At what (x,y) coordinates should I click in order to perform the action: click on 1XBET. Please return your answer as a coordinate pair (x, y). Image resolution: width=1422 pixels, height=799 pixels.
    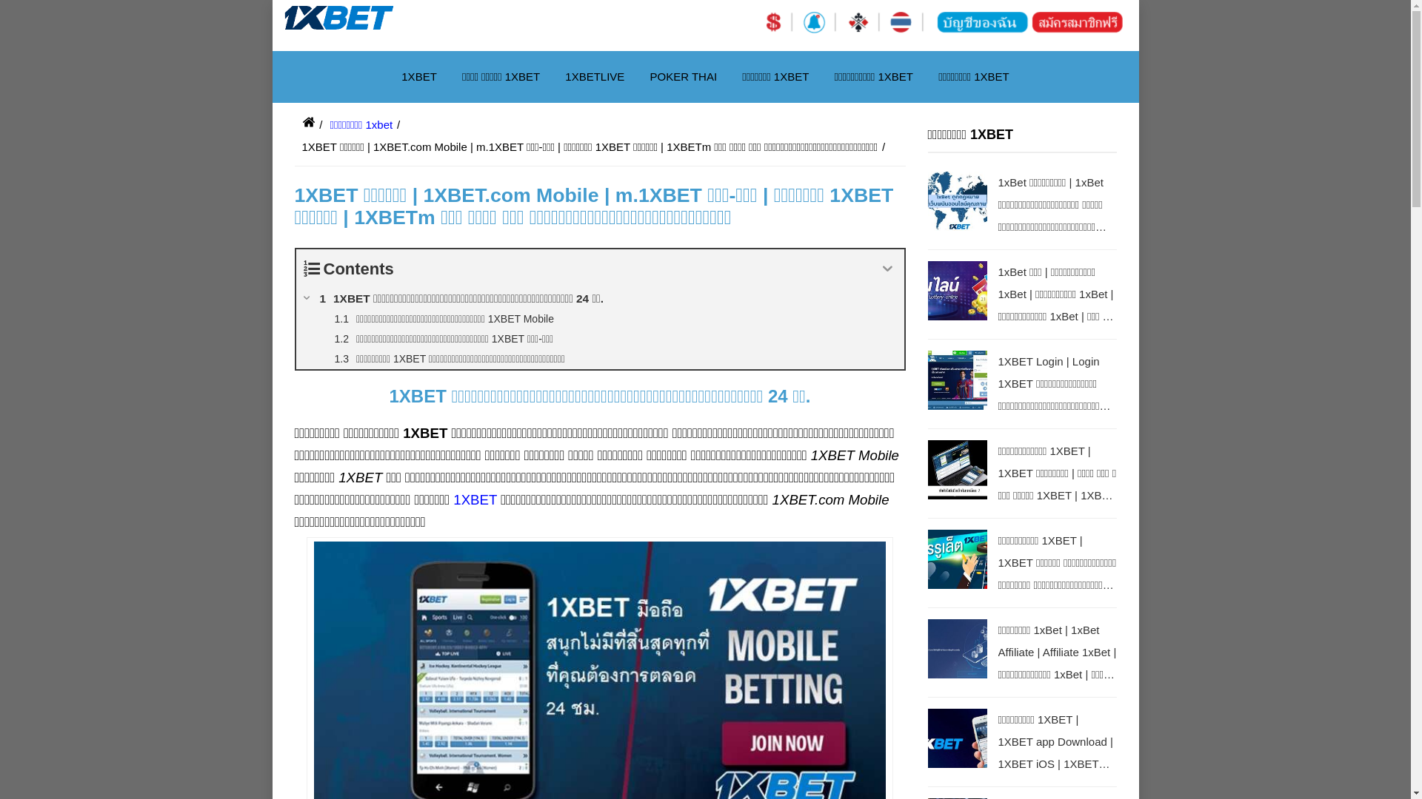
    Looking at the image, I should click on (419, 77).